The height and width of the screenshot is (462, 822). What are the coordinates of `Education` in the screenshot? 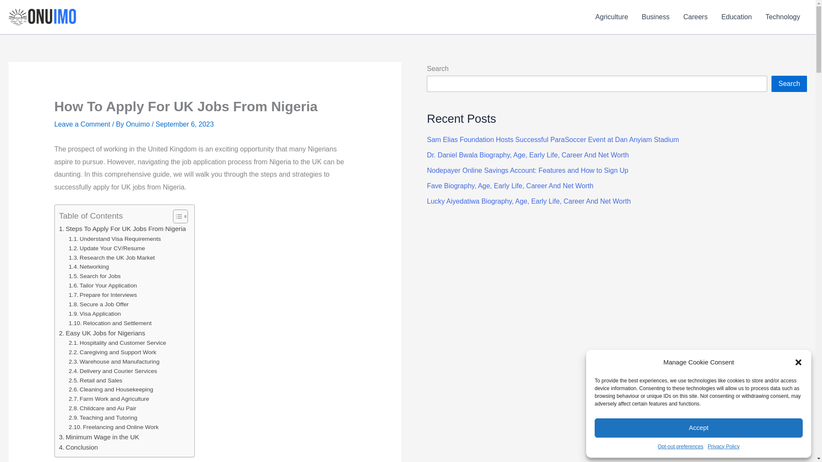 It's located at (736, 17).